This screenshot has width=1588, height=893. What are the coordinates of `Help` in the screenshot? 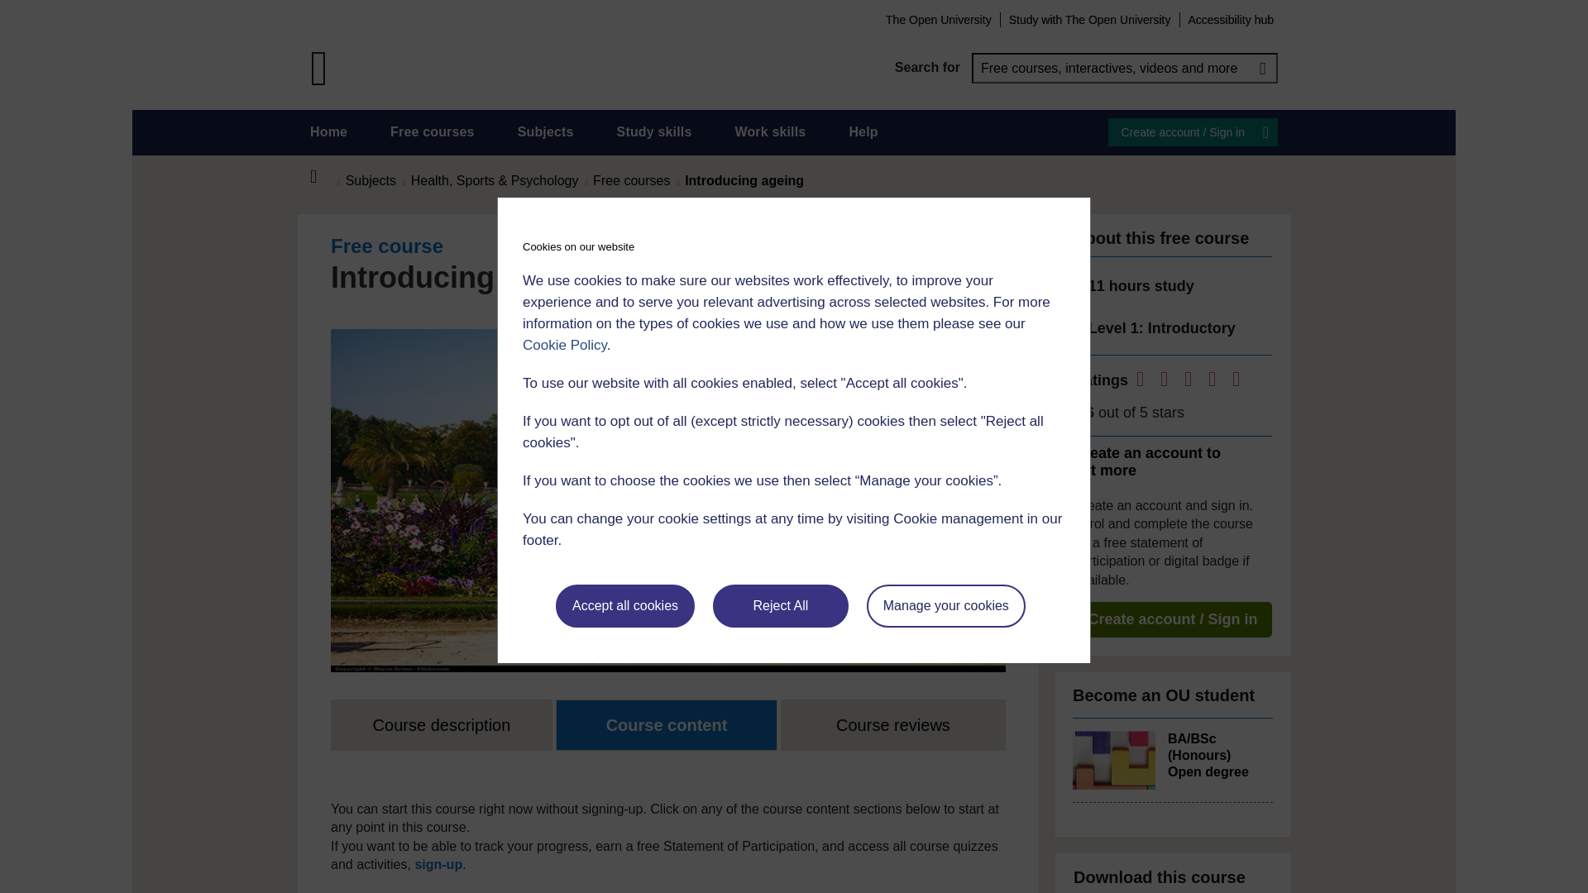 It's located at (863, 132).